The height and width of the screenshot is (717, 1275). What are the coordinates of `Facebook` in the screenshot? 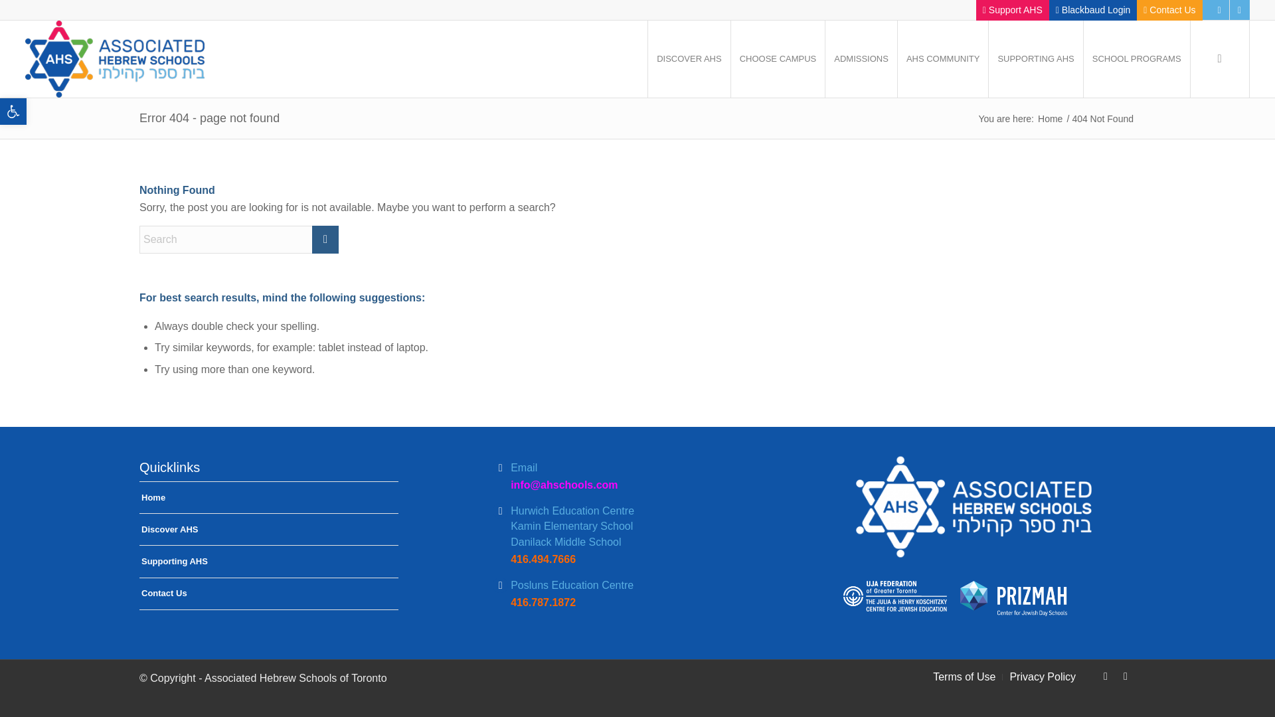 It's located at (778, 58).